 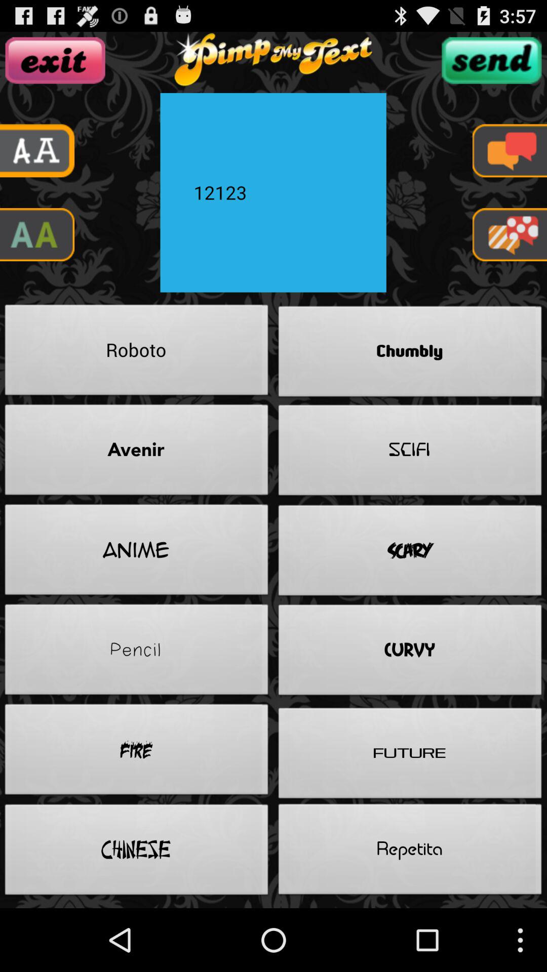 I want to click on uppercase option, so click(x=37, y=235).